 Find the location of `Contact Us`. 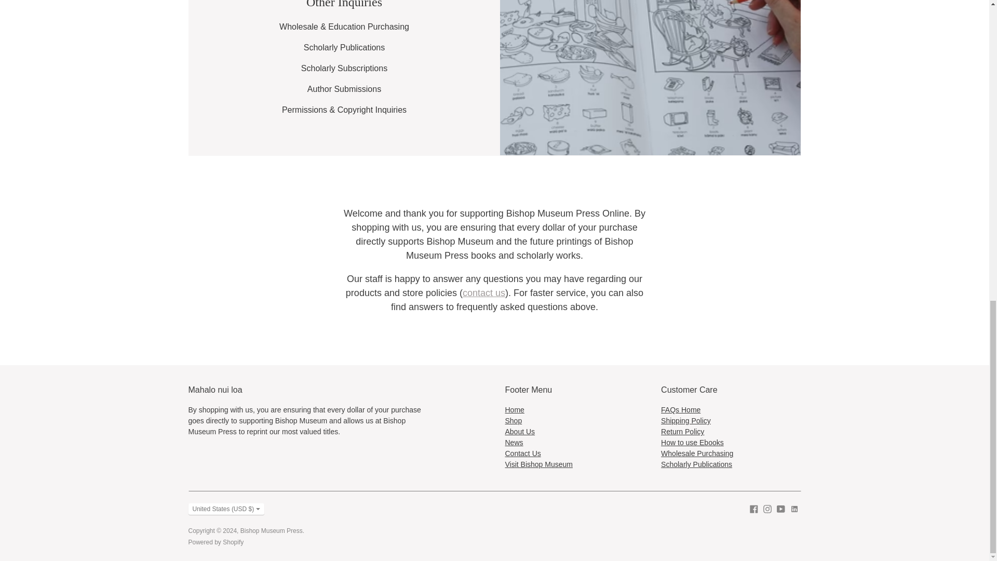

Contact Us is located at coordinates (484, 293).